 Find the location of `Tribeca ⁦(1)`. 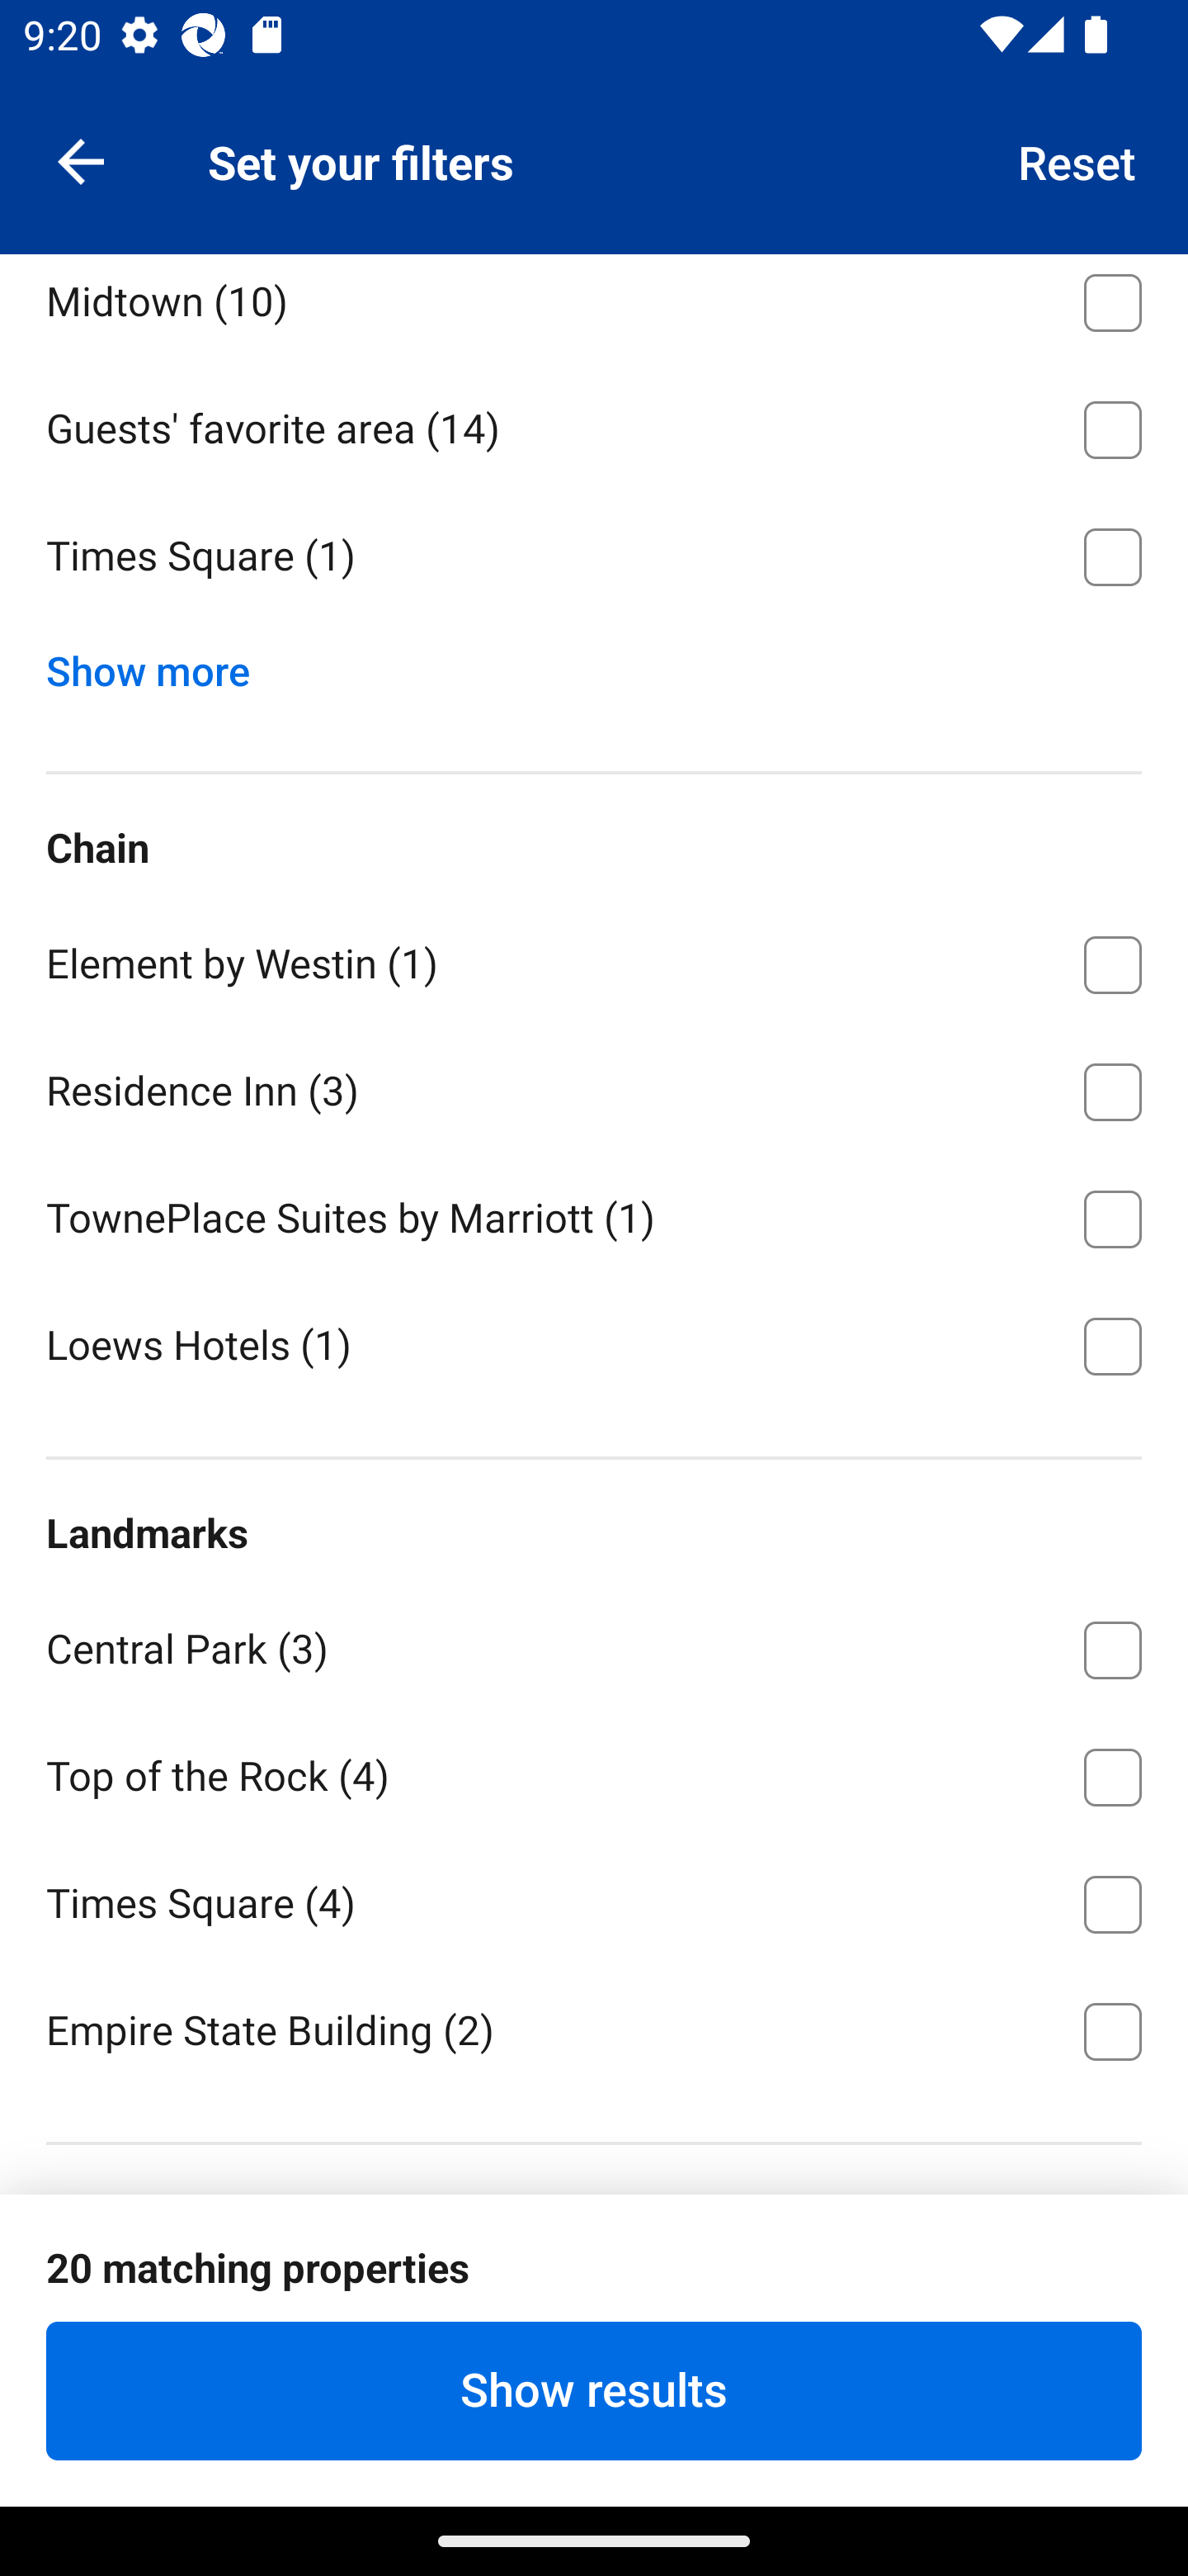

Tribeca ⁦(1) is located at coordinates (594, 169).